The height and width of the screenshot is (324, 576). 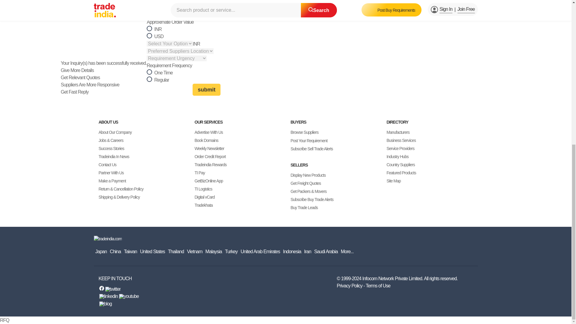 What do you see at coordinates (398, 132) in the screenshot?
I see `Manufacturers` at bounding box center [398, 132].